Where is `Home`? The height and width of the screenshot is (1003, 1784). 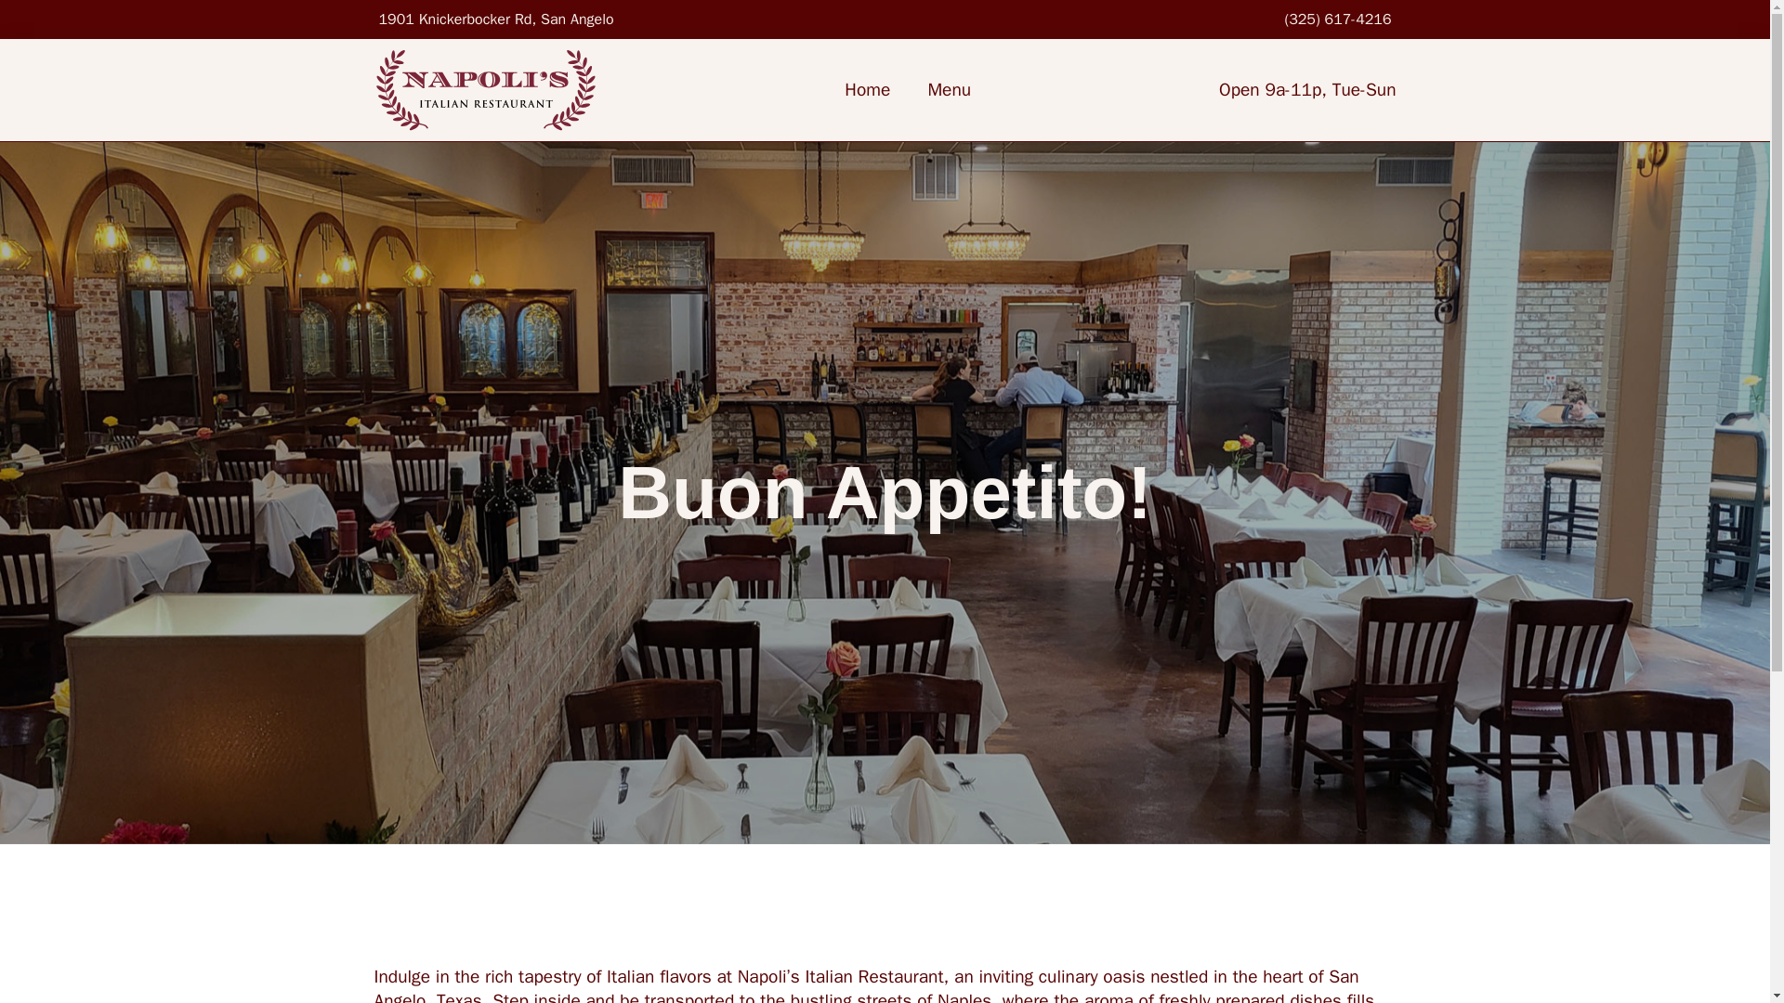 Home is located at coordinates (866, 91).